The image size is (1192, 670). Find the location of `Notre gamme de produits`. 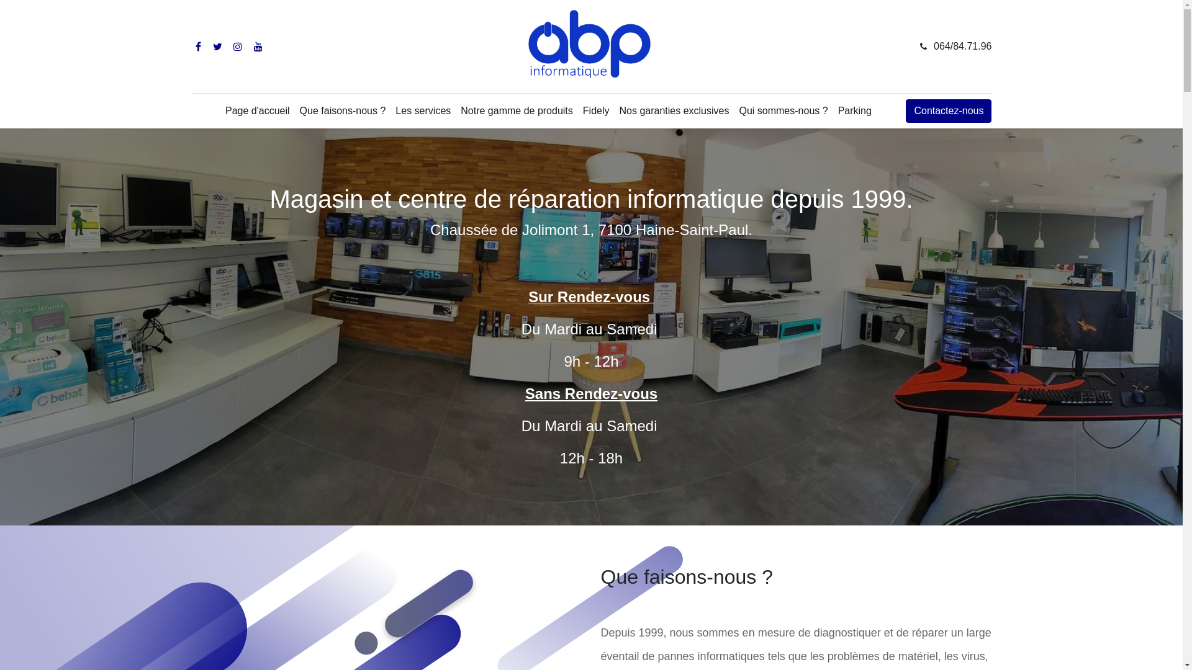

Notre gamme de produits is located at coordinates (517, 111).